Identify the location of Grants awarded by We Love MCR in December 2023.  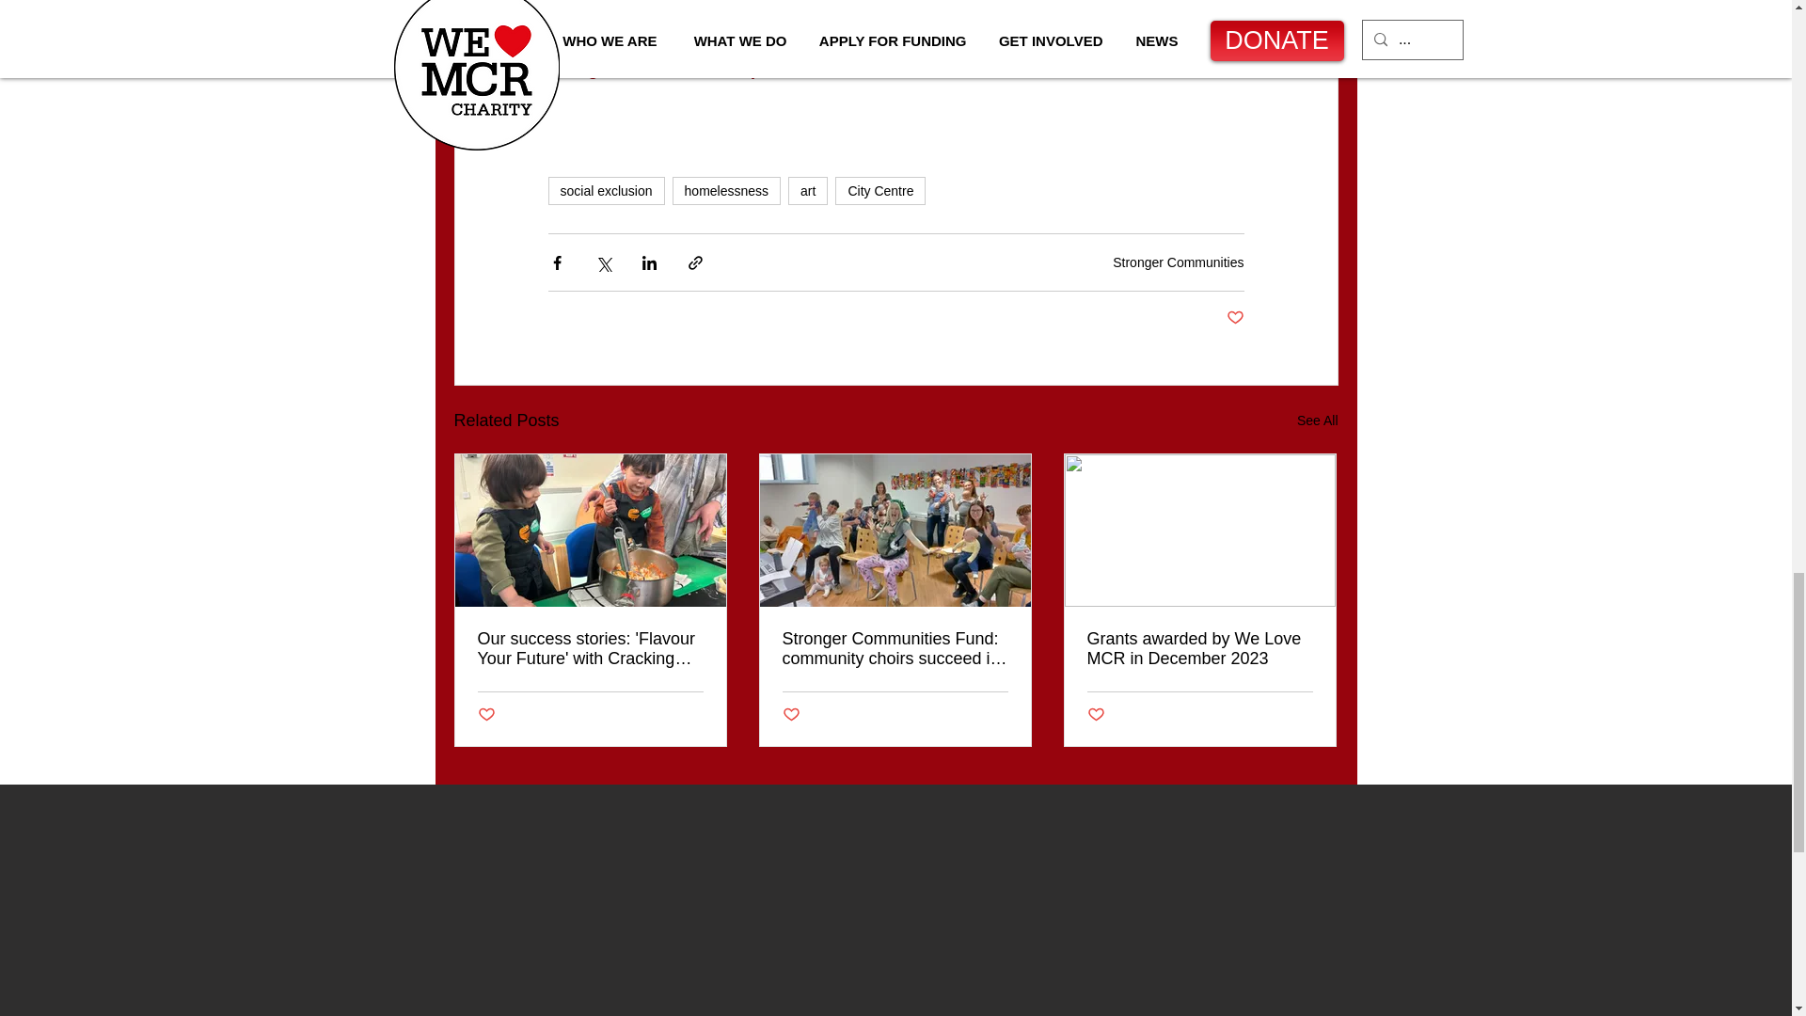
(1199, 648).